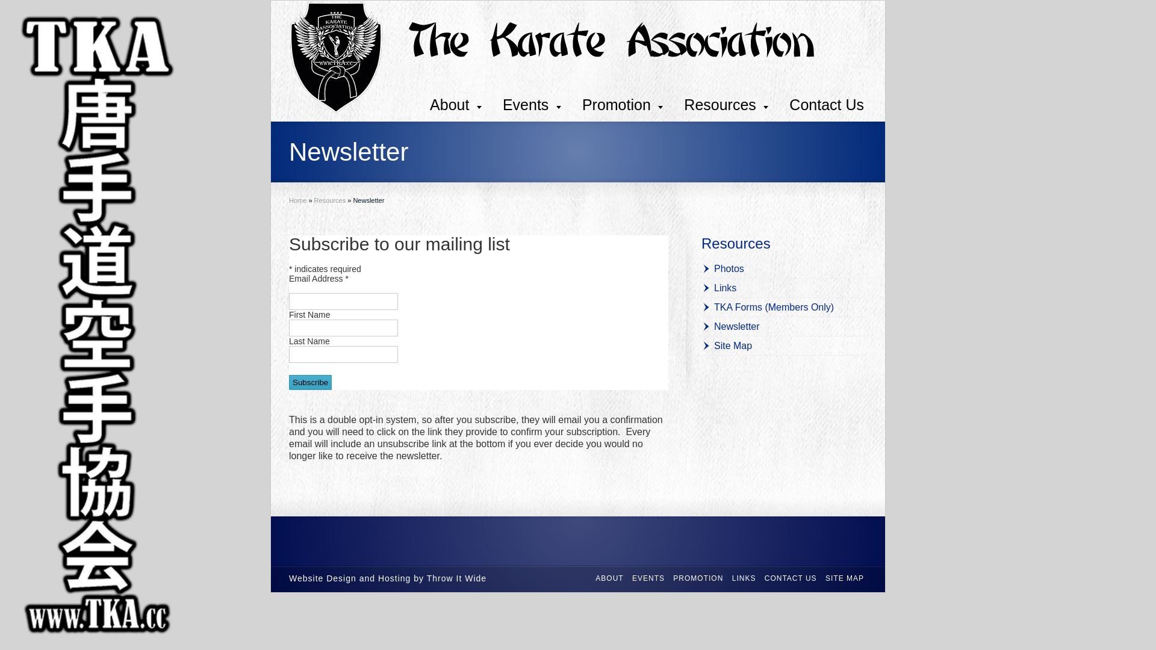  What do you see at coordinates (648, 578) in the screenshot?
I see `EVENTS` at bounding box center [648, 578].